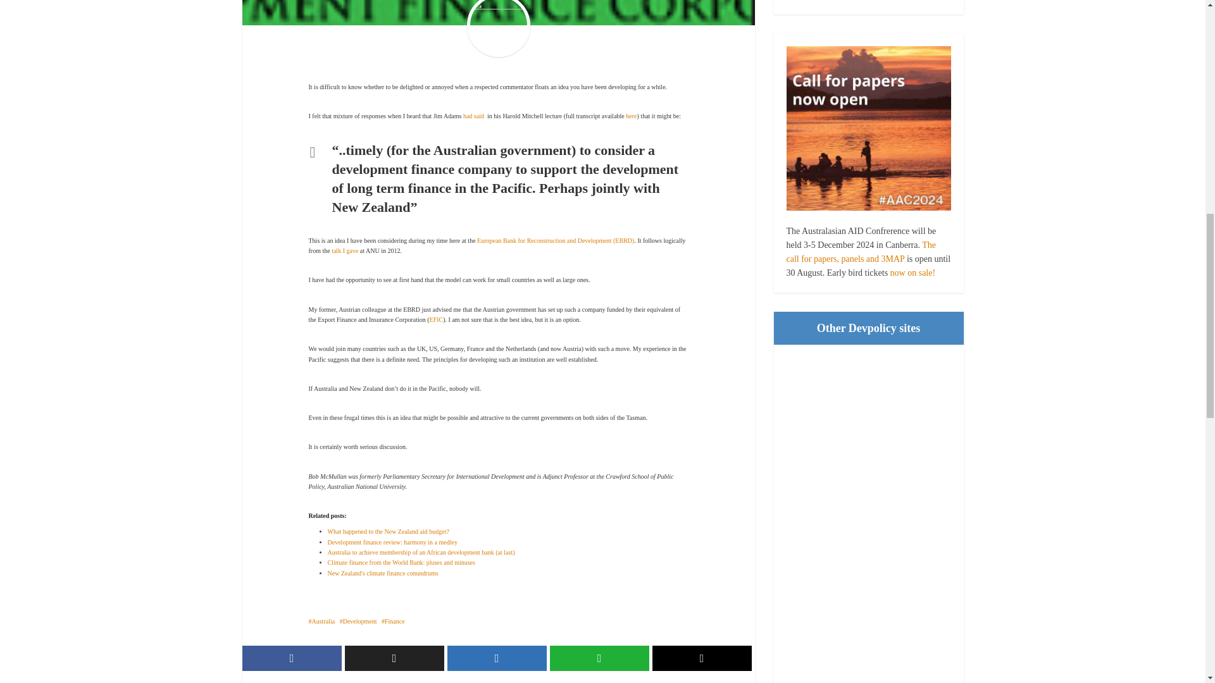 This screenshot has height=683, width=1215. I want to click on EFIC, so click(437, 319).